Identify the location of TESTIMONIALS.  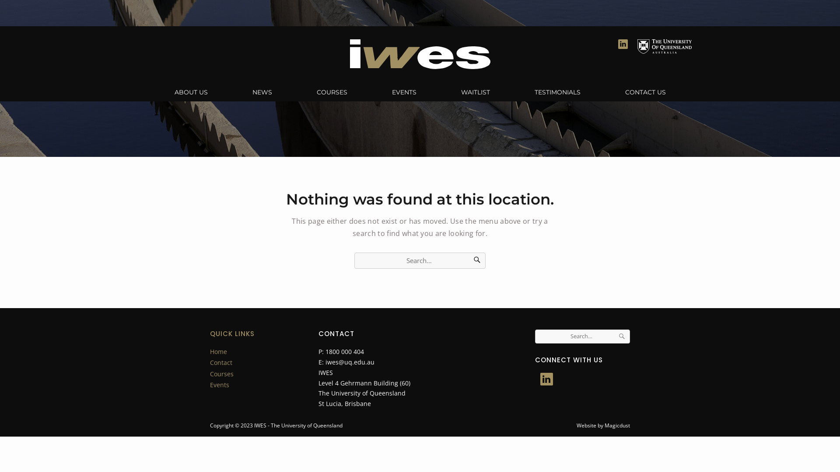
(557, 92).